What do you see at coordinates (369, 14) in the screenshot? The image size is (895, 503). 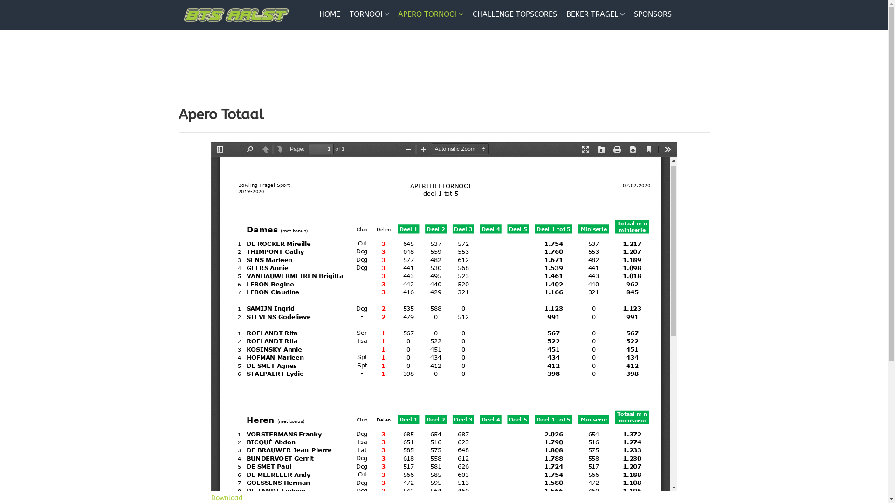 I see `TORNOOI` at bounding box center [369, 14].